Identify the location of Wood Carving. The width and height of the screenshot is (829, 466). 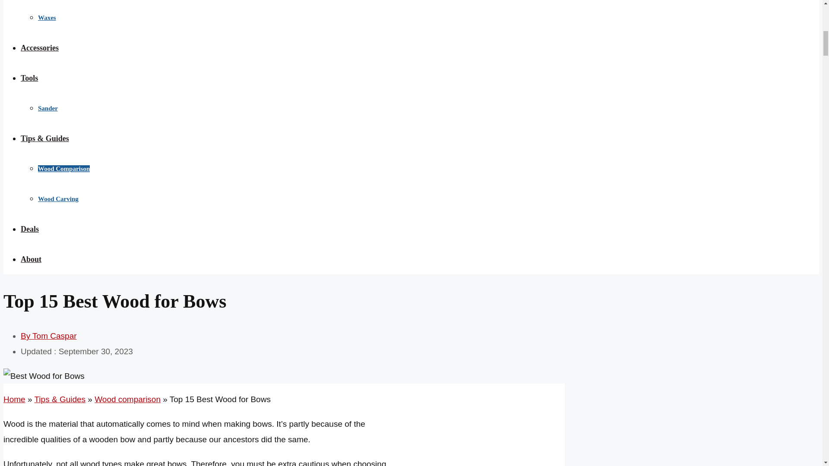
(58, 198).